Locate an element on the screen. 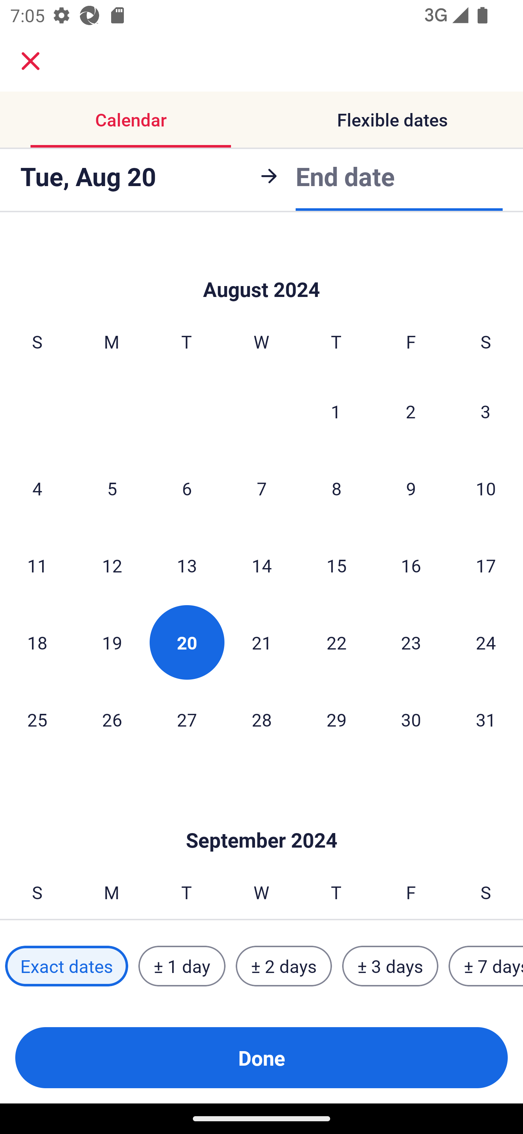 Image resolution: width=523 pixels, height=1134 pixels. 3 Saturday, August 3, 2024 is located at coordinates (486, 411).